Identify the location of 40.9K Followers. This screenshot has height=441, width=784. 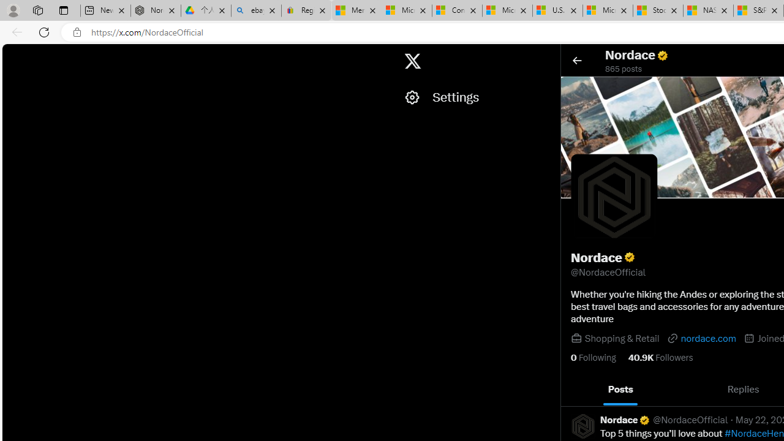
(660, 358).